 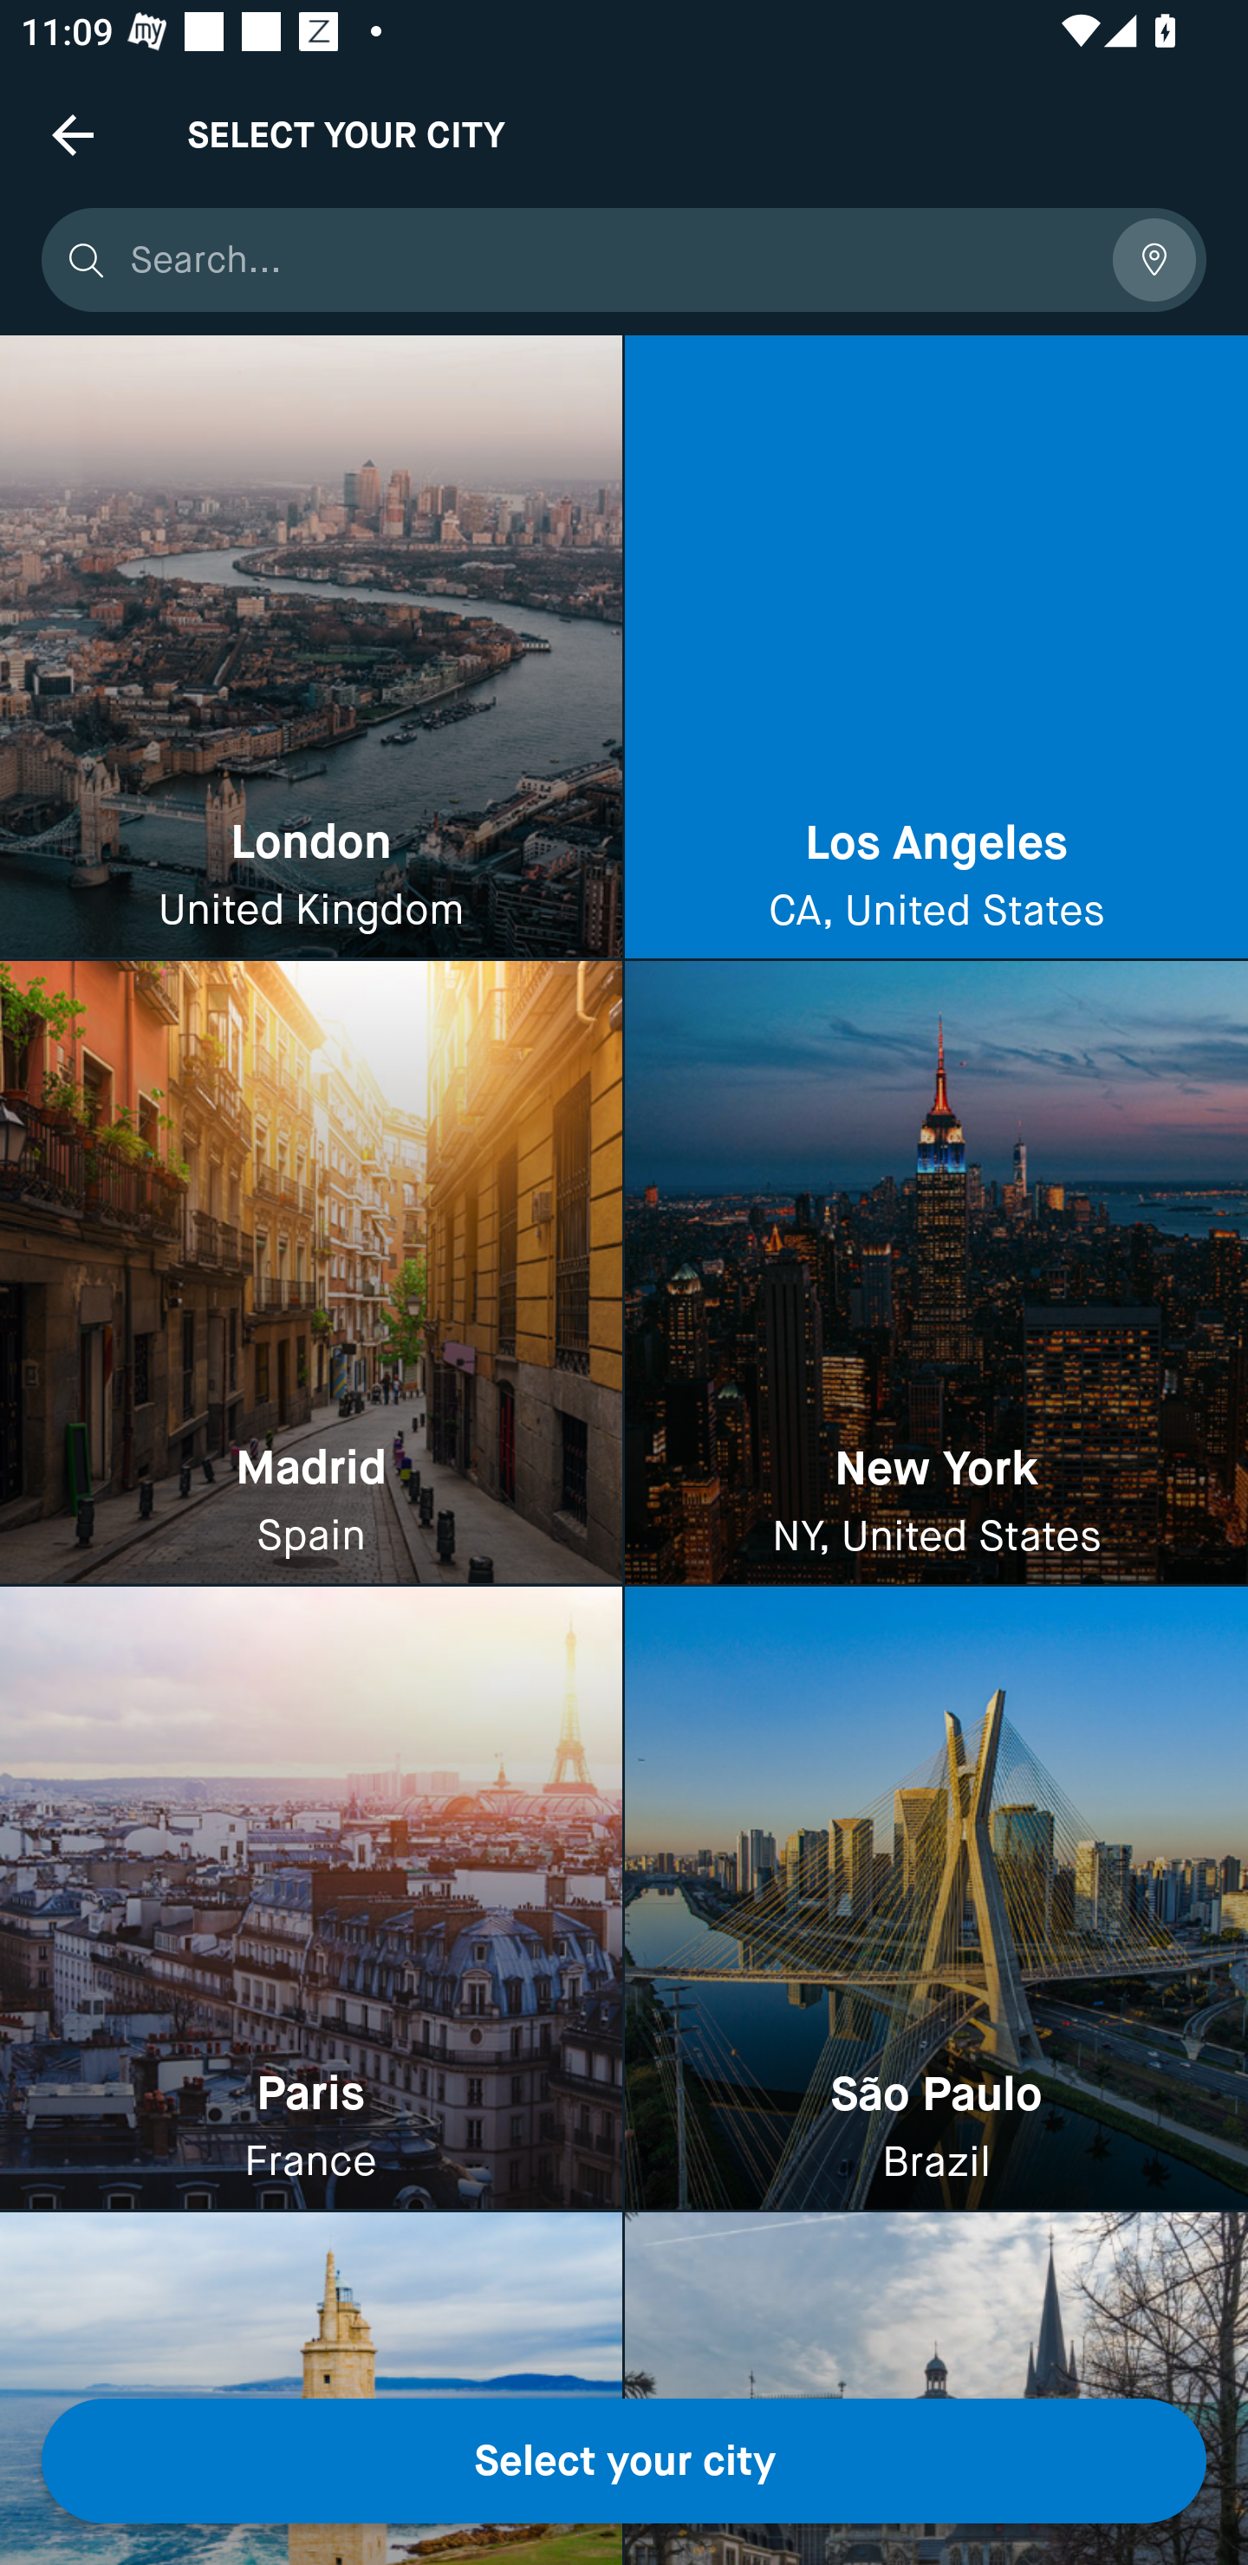 I want to click on Paris France, so click(x=311, y=1898).